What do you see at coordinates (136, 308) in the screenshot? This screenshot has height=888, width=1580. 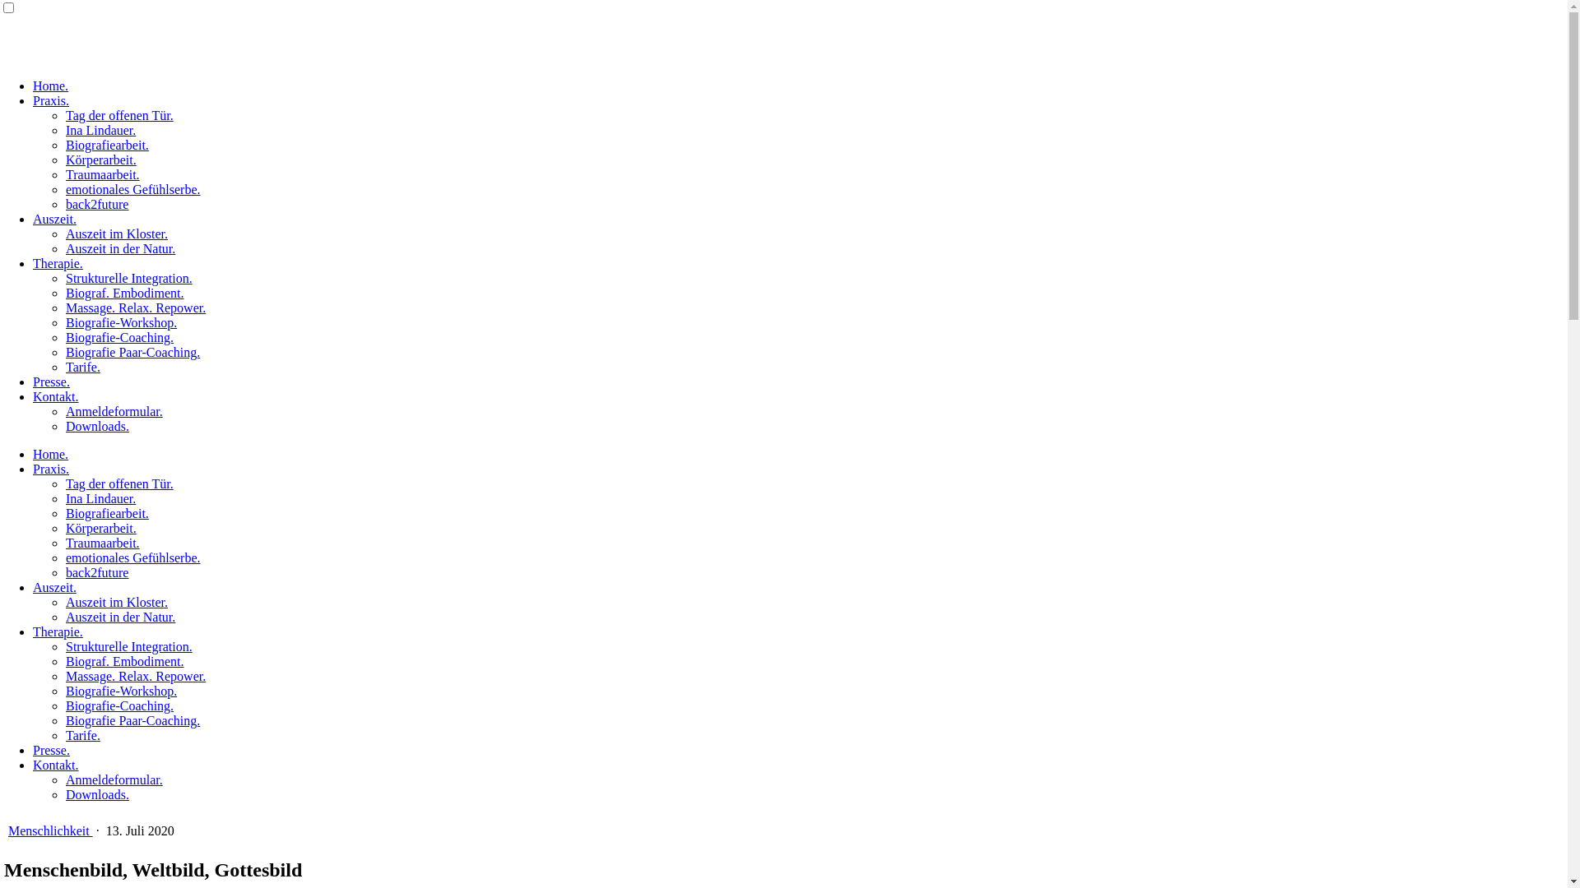 I see `Massage. Relax. Repower.` at bounding box center [136, 308].